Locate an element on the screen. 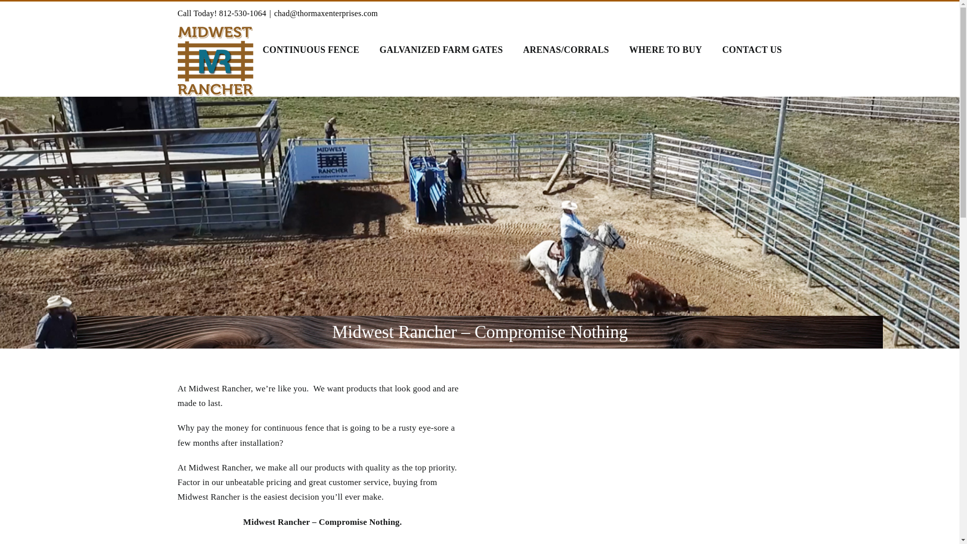  GALVANIZED FARM GATES is located at coordinates (441, 49).